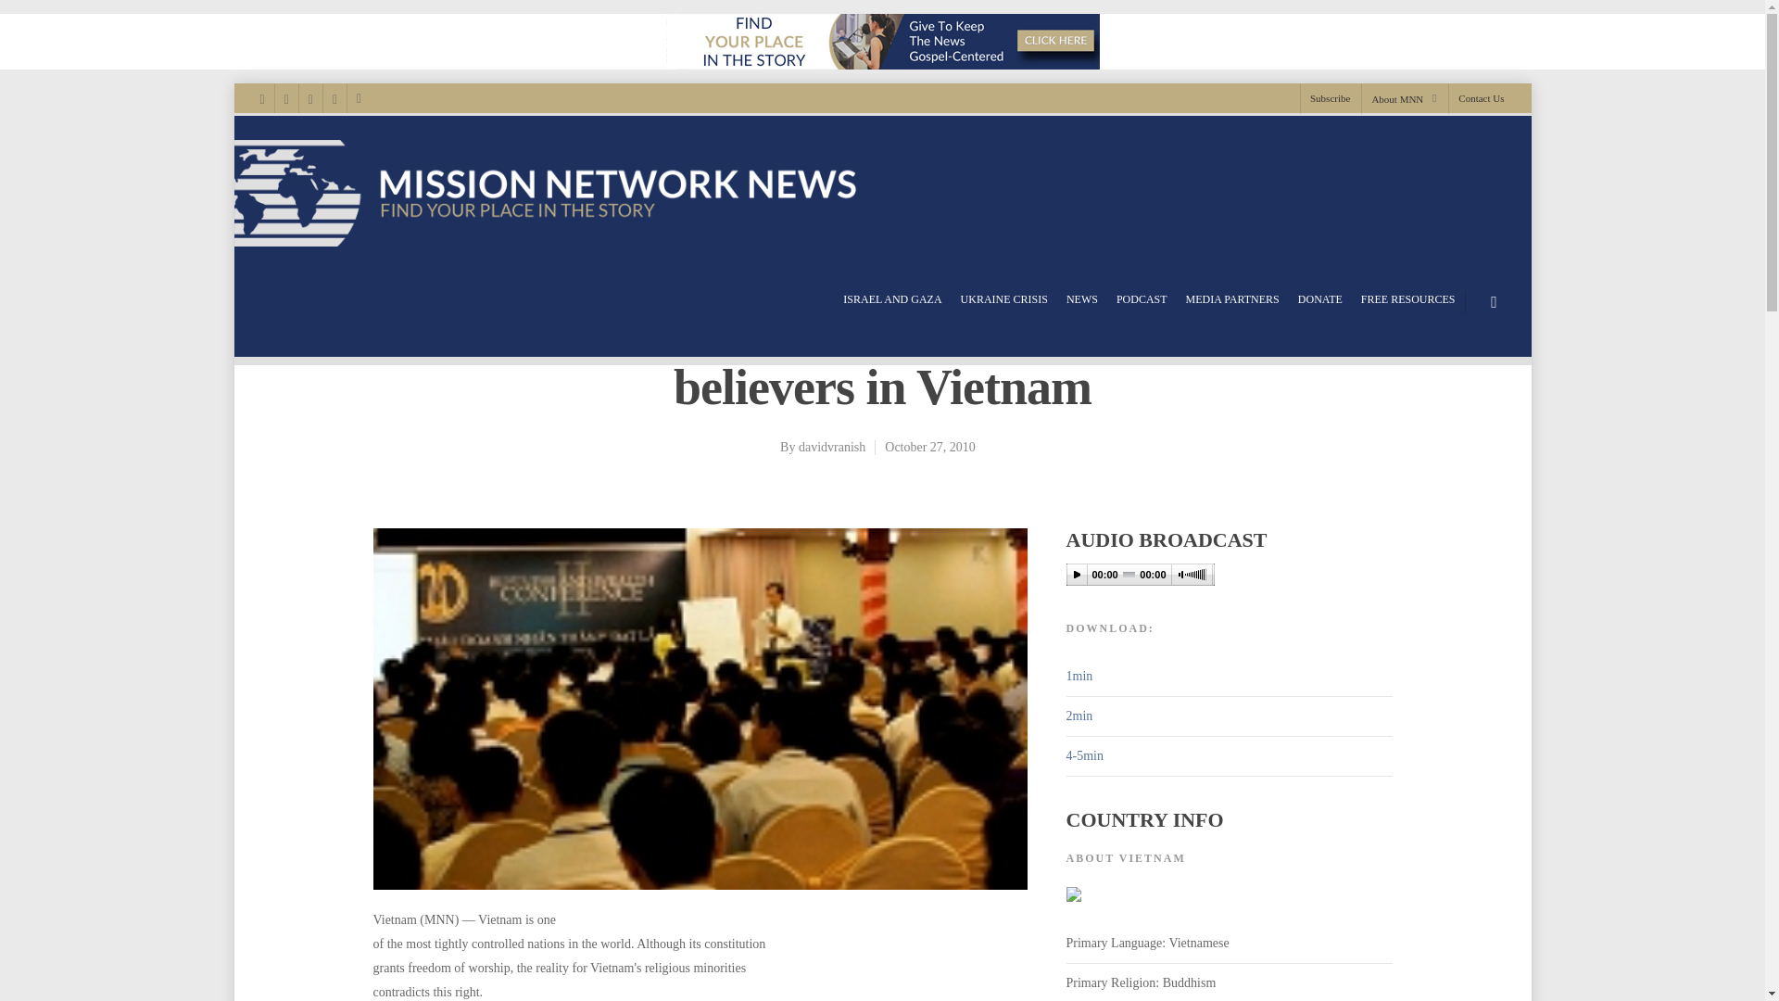 This screenshot has height=1001, width=1779. What do you see at coordinates (1475, 98) in the screenshot?
I see `Contact Us` at bounding box center [1475, 98].